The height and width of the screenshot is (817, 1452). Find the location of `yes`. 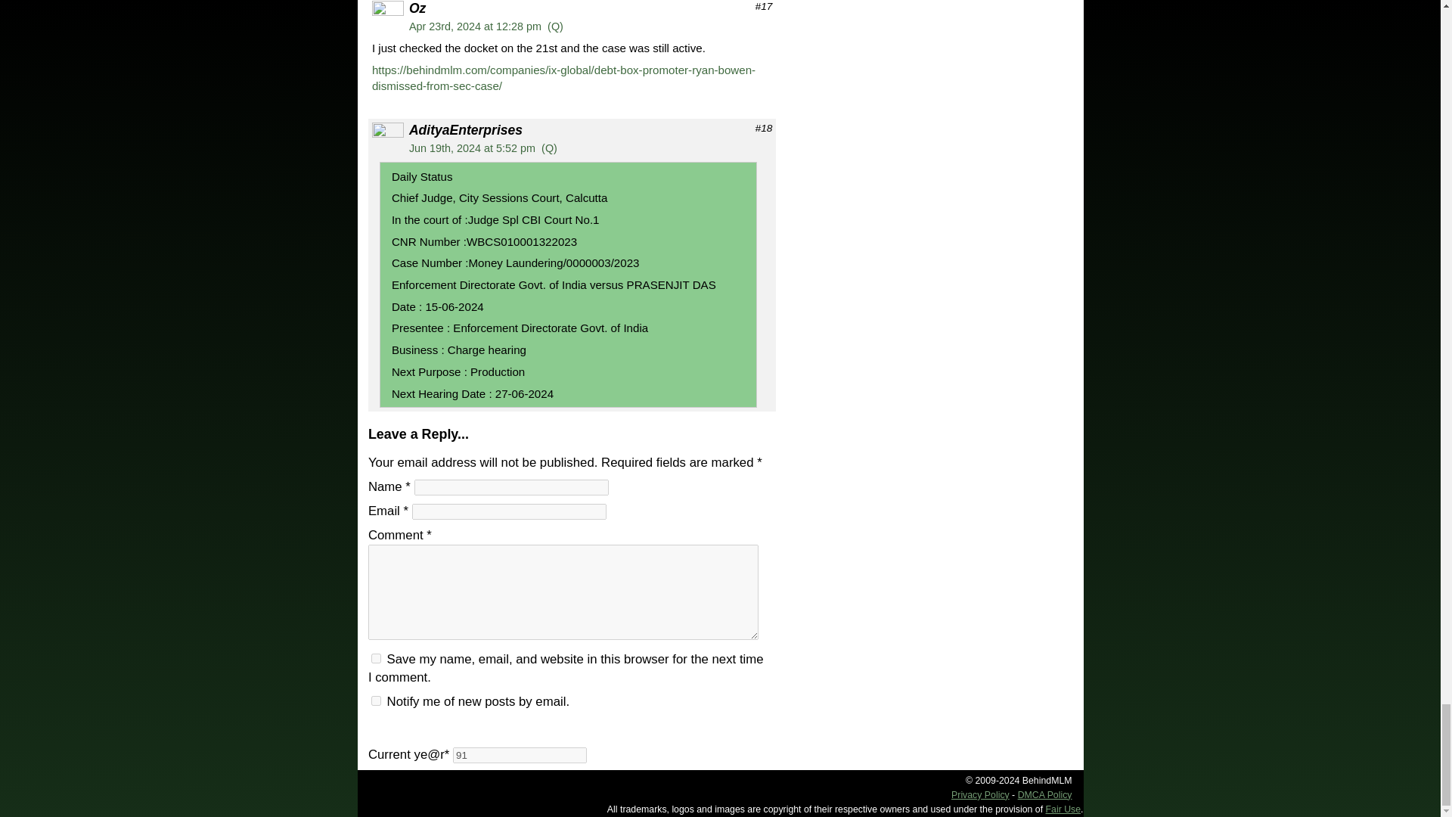

yes is located at coordinates (376, 658).